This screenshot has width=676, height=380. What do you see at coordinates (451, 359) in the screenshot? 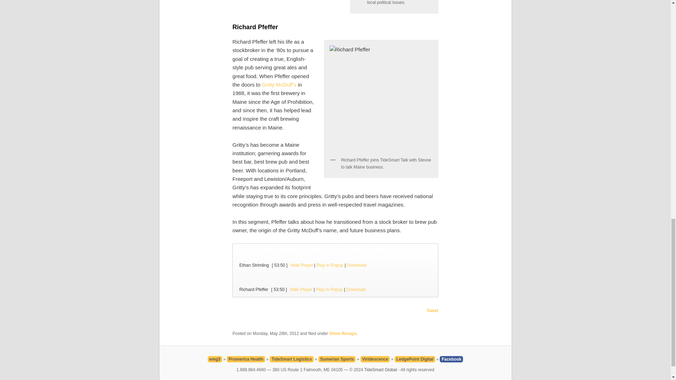
I see `TideSmart on Facebook` at bounding box center [451, 359].